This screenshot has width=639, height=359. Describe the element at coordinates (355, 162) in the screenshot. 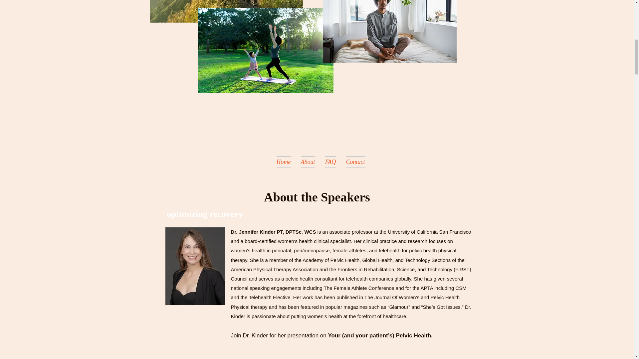

I see `Contact` at that location.